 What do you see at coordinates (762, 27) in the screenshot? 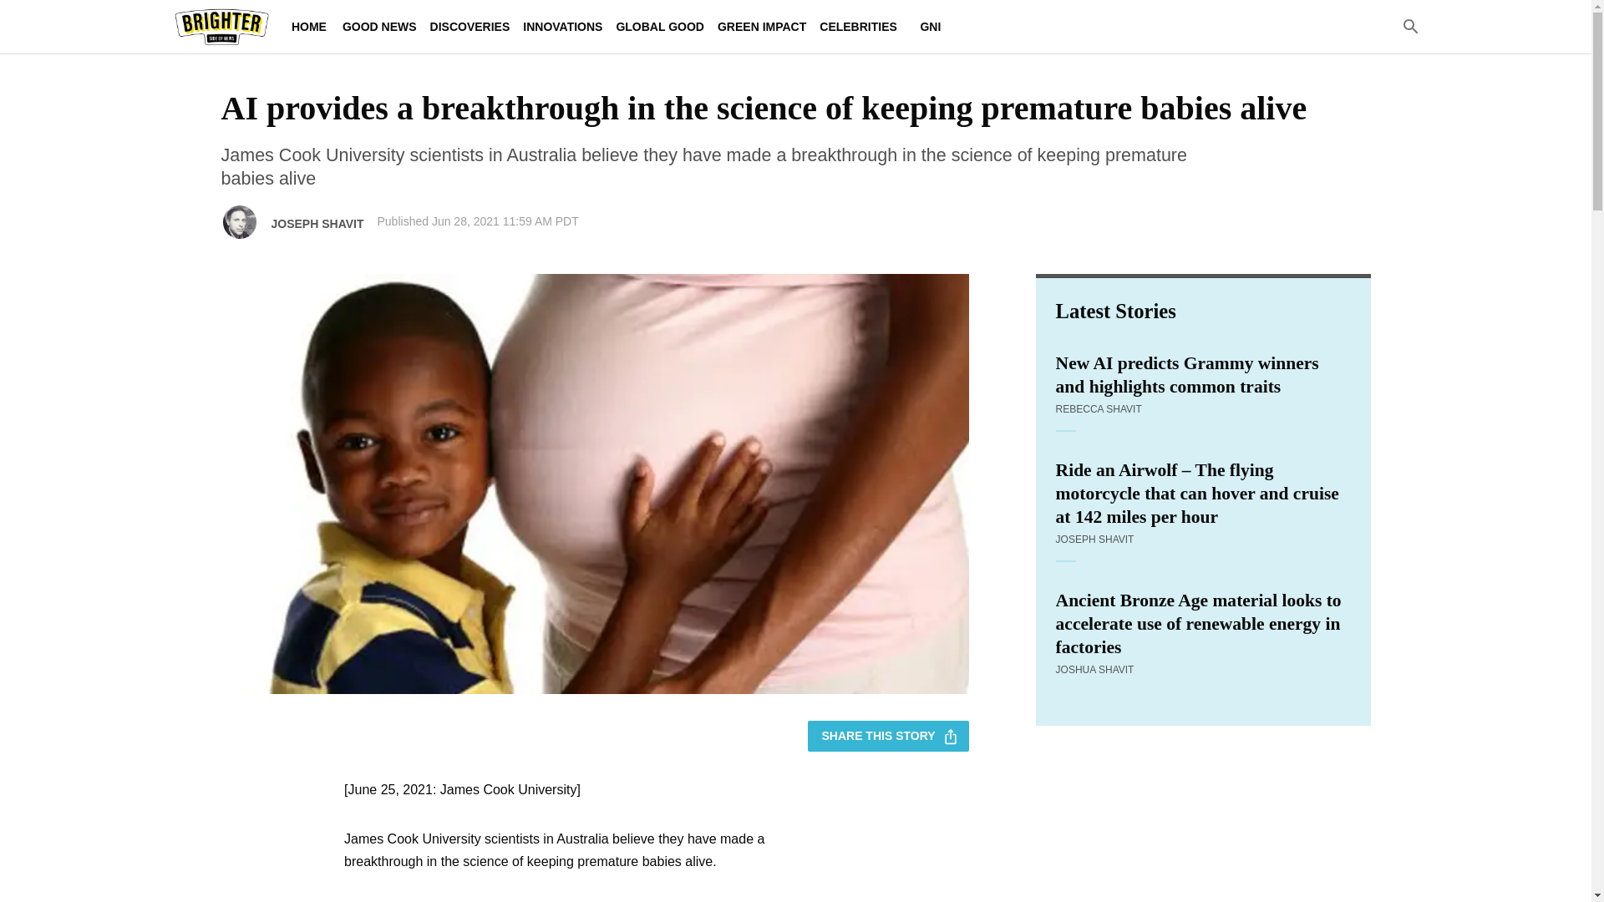
I see `GREEN IMPACT` at bounding box center [762, 27].